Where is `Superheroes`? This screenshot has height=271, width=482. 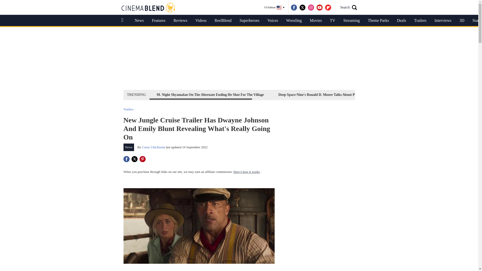
Superheroes is located at coordinates (249, 21).